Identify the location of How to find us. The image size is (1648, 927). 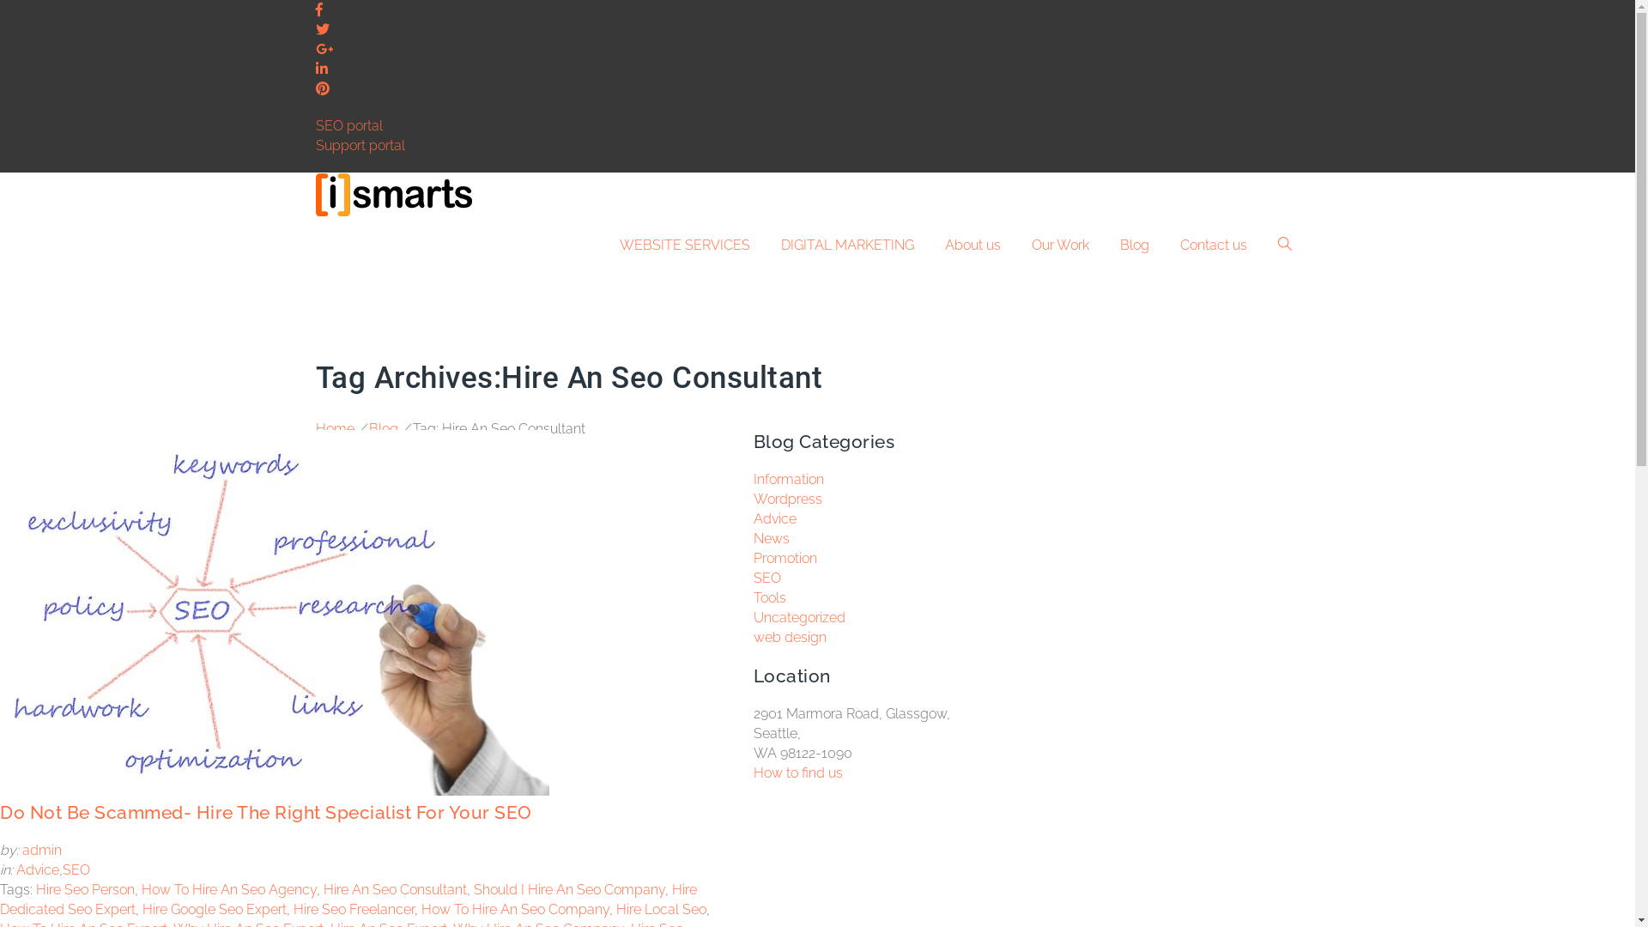
(798, 772).